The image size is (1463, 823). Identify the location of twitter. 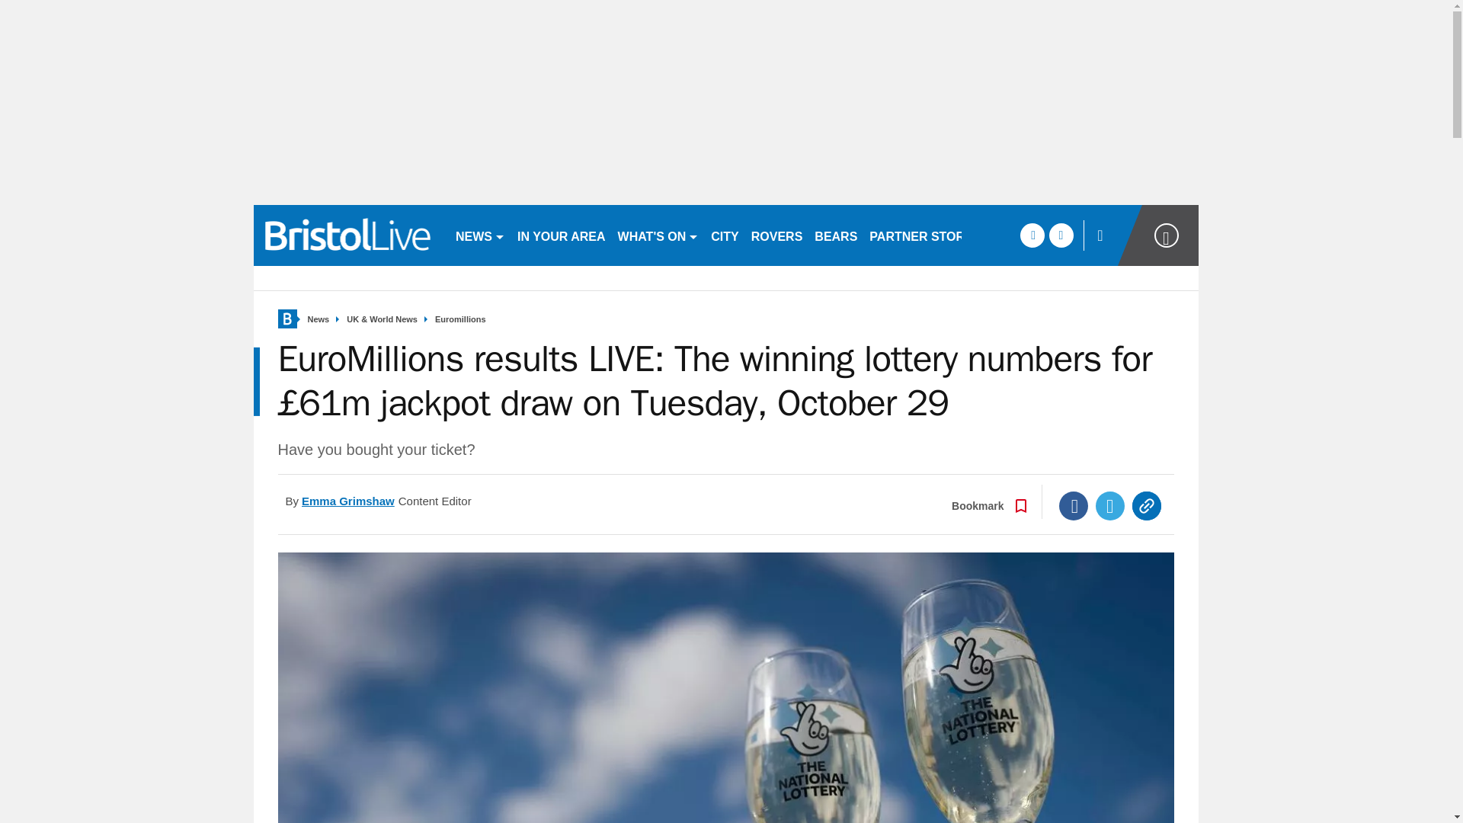
(1061, 235).